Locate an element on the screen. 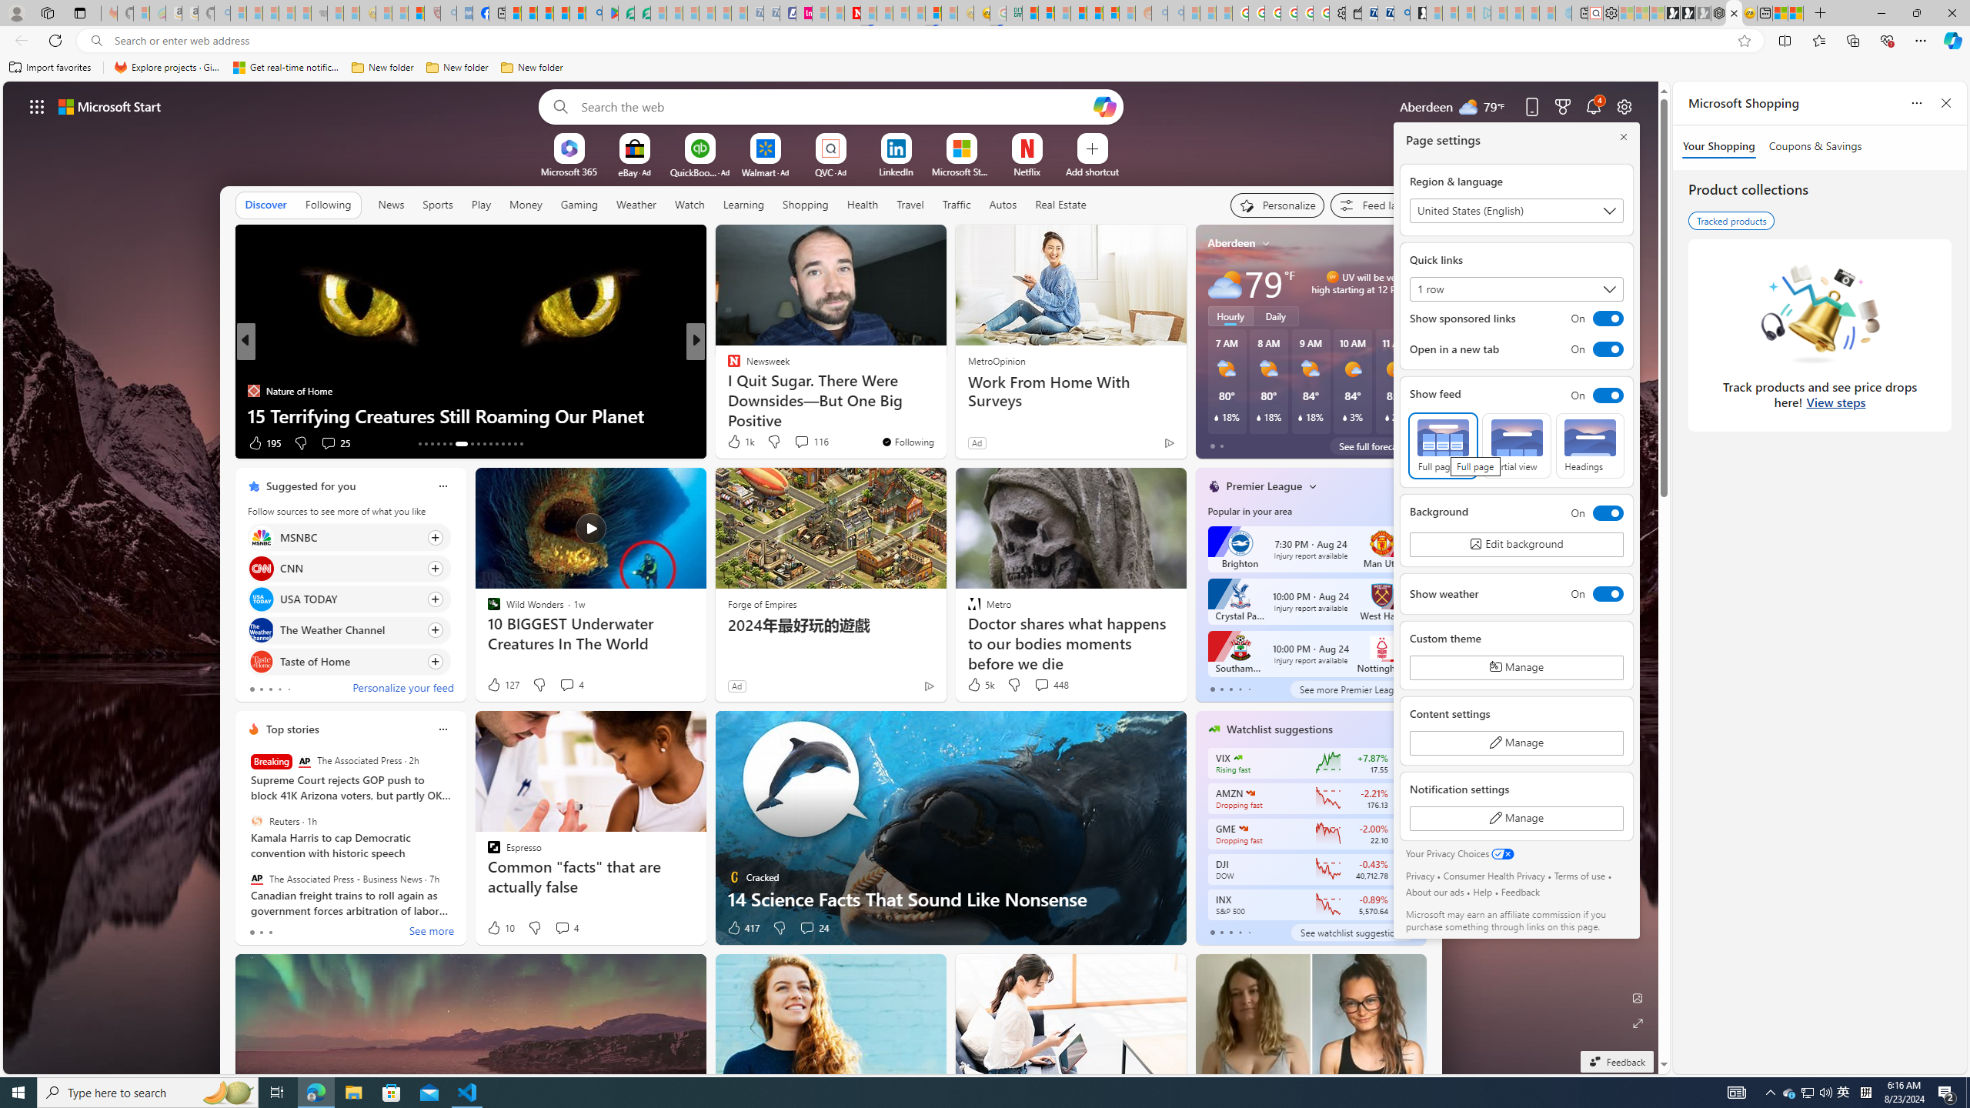  MSNBC - MSN is located at coordinates (1030, 13).